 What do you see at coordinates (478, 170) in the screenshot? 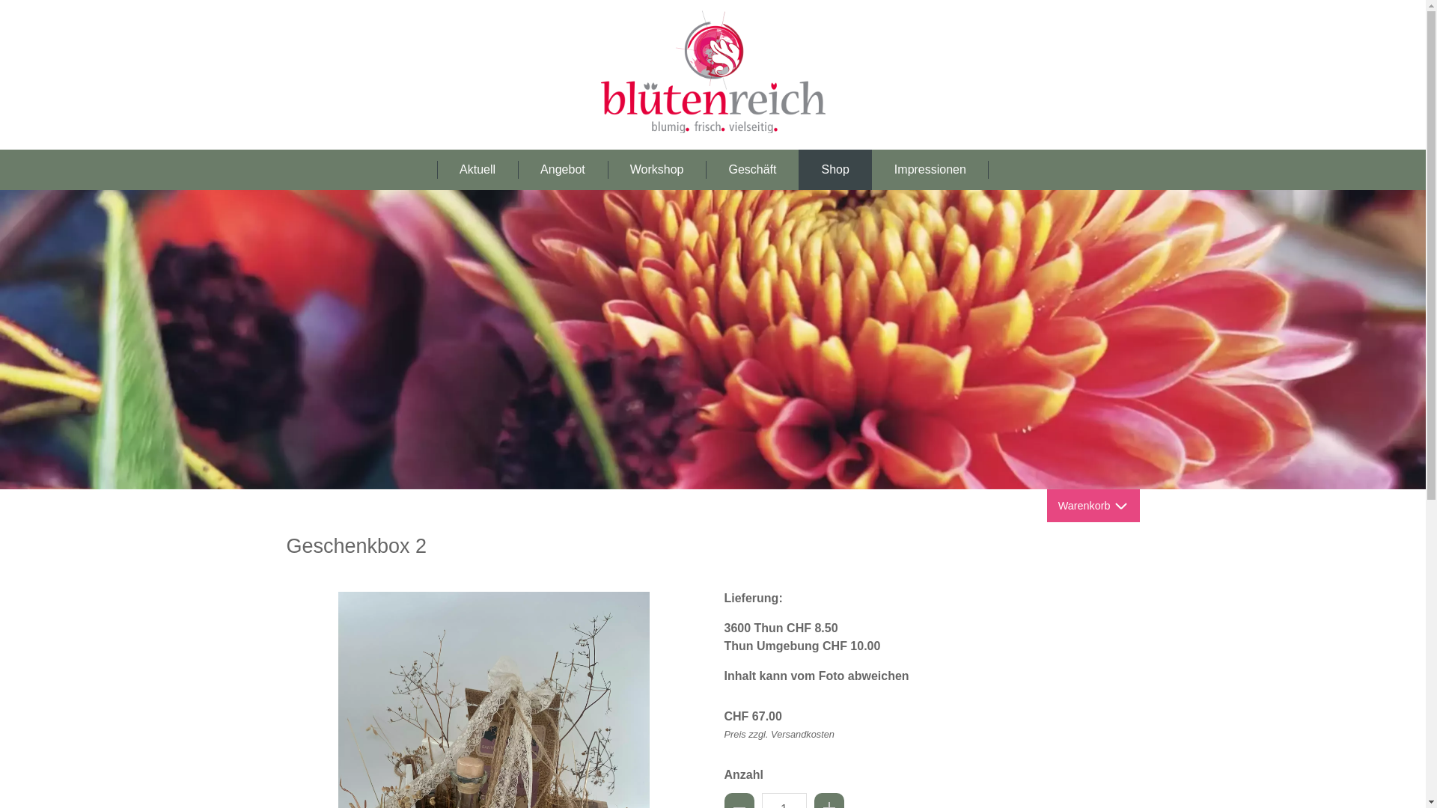
I see `Aktuell` at bounding box center [478, 170].